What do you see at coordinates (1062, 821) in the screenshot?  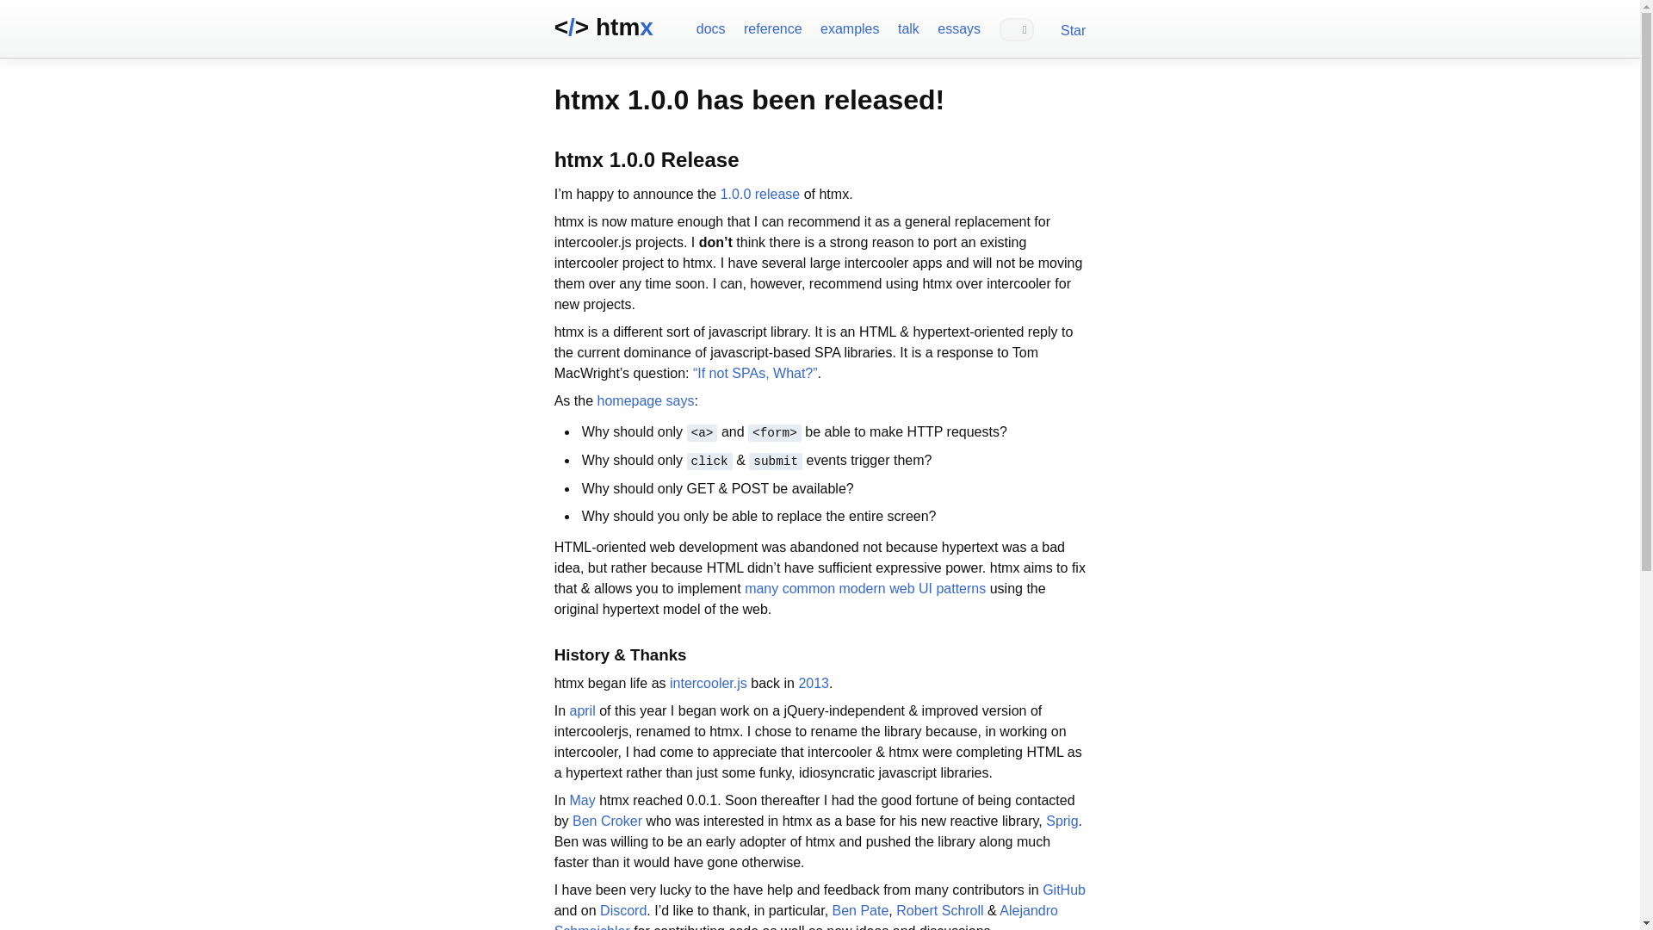 I see `Sprig` at bounding box center [1062, 821].